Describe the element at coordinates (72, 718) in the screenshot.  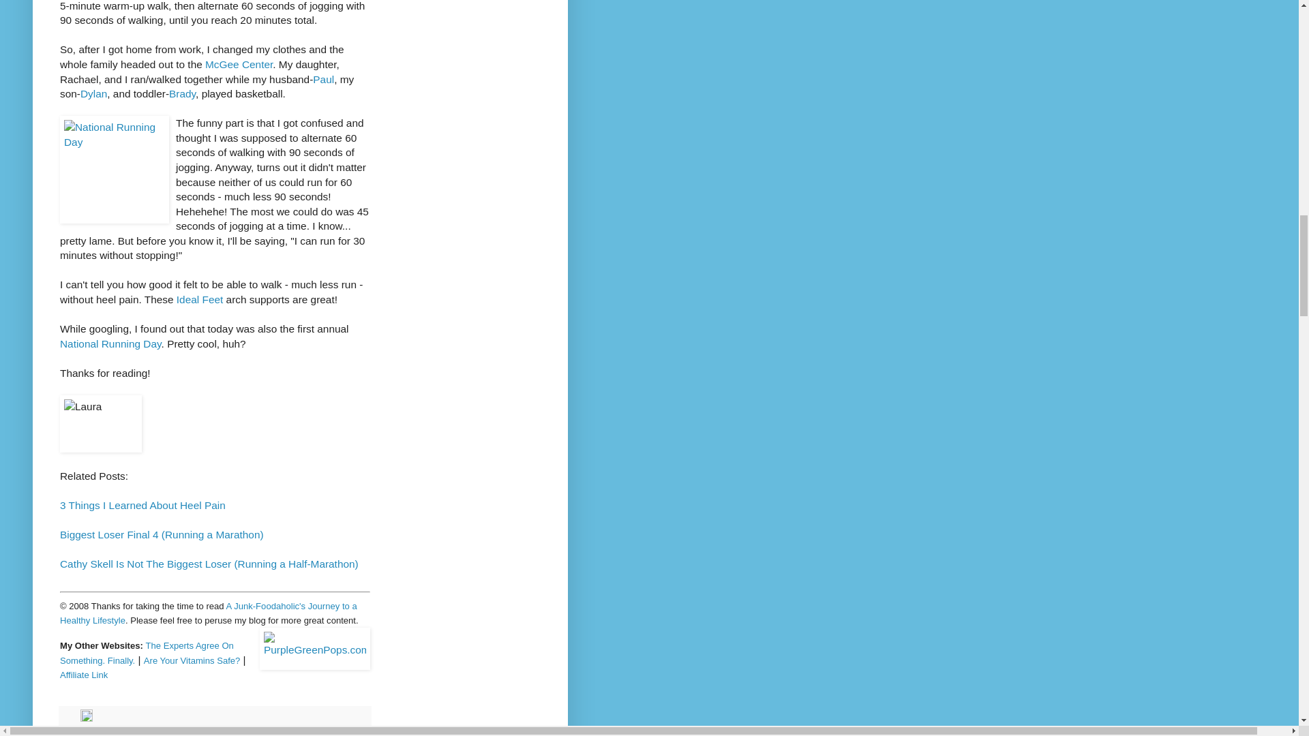
I see `Email Post` at that location.